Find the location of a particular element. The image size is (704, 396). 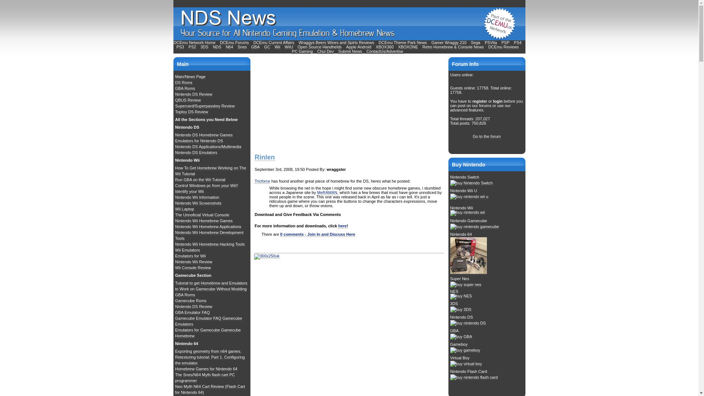

Nintendo DS Homebrew Games is located at coordinates (204, 135).